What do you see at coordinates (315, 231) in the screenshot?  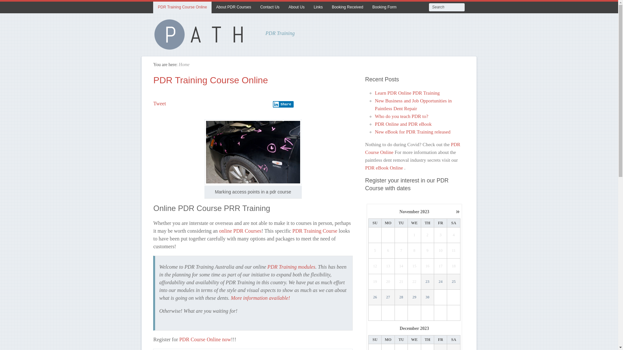 I see `PDR Training Course` at bounding box center [315, 231].